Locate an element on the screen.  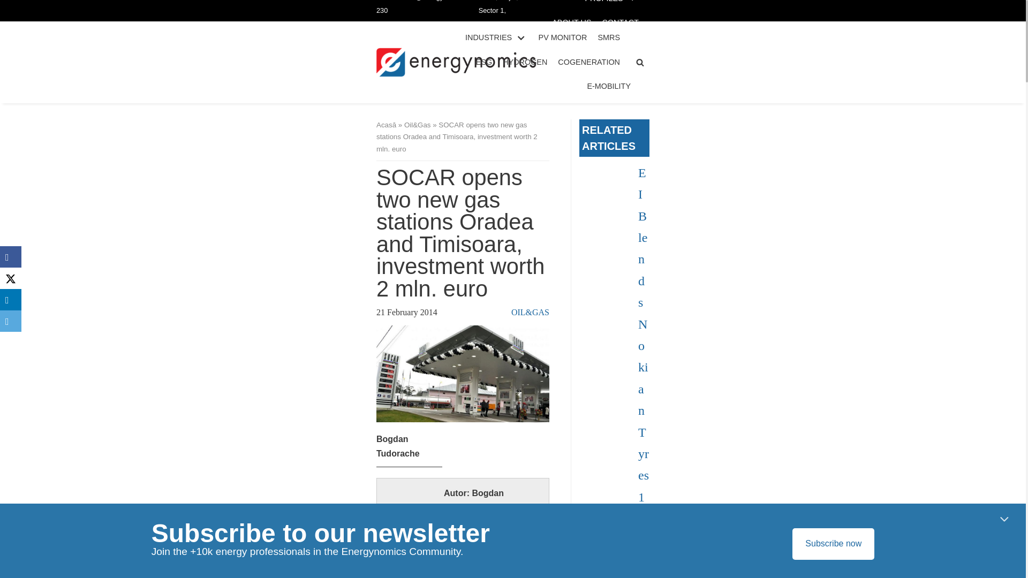
ABOUT US is located at coordinates (572, 22).